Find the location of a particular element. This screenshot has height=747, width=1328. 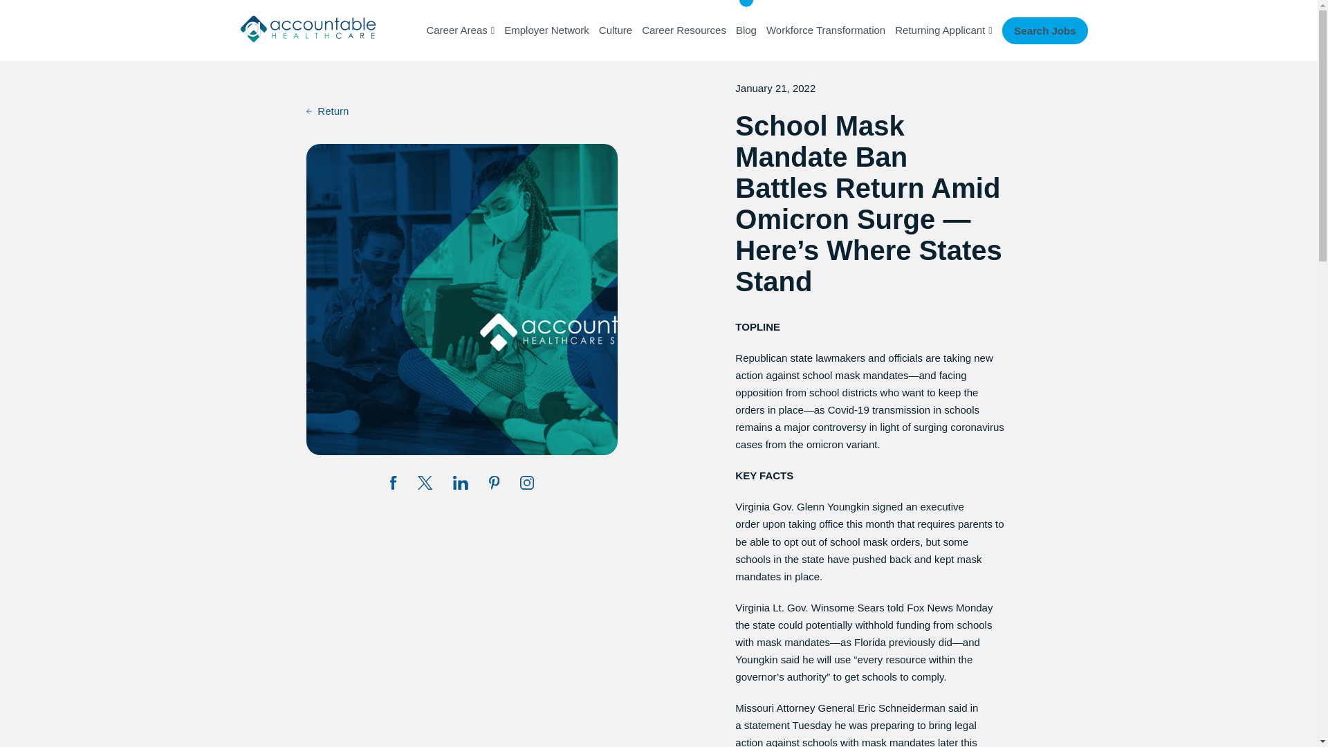

Search Jobs is located at coordinates (1044, 29).